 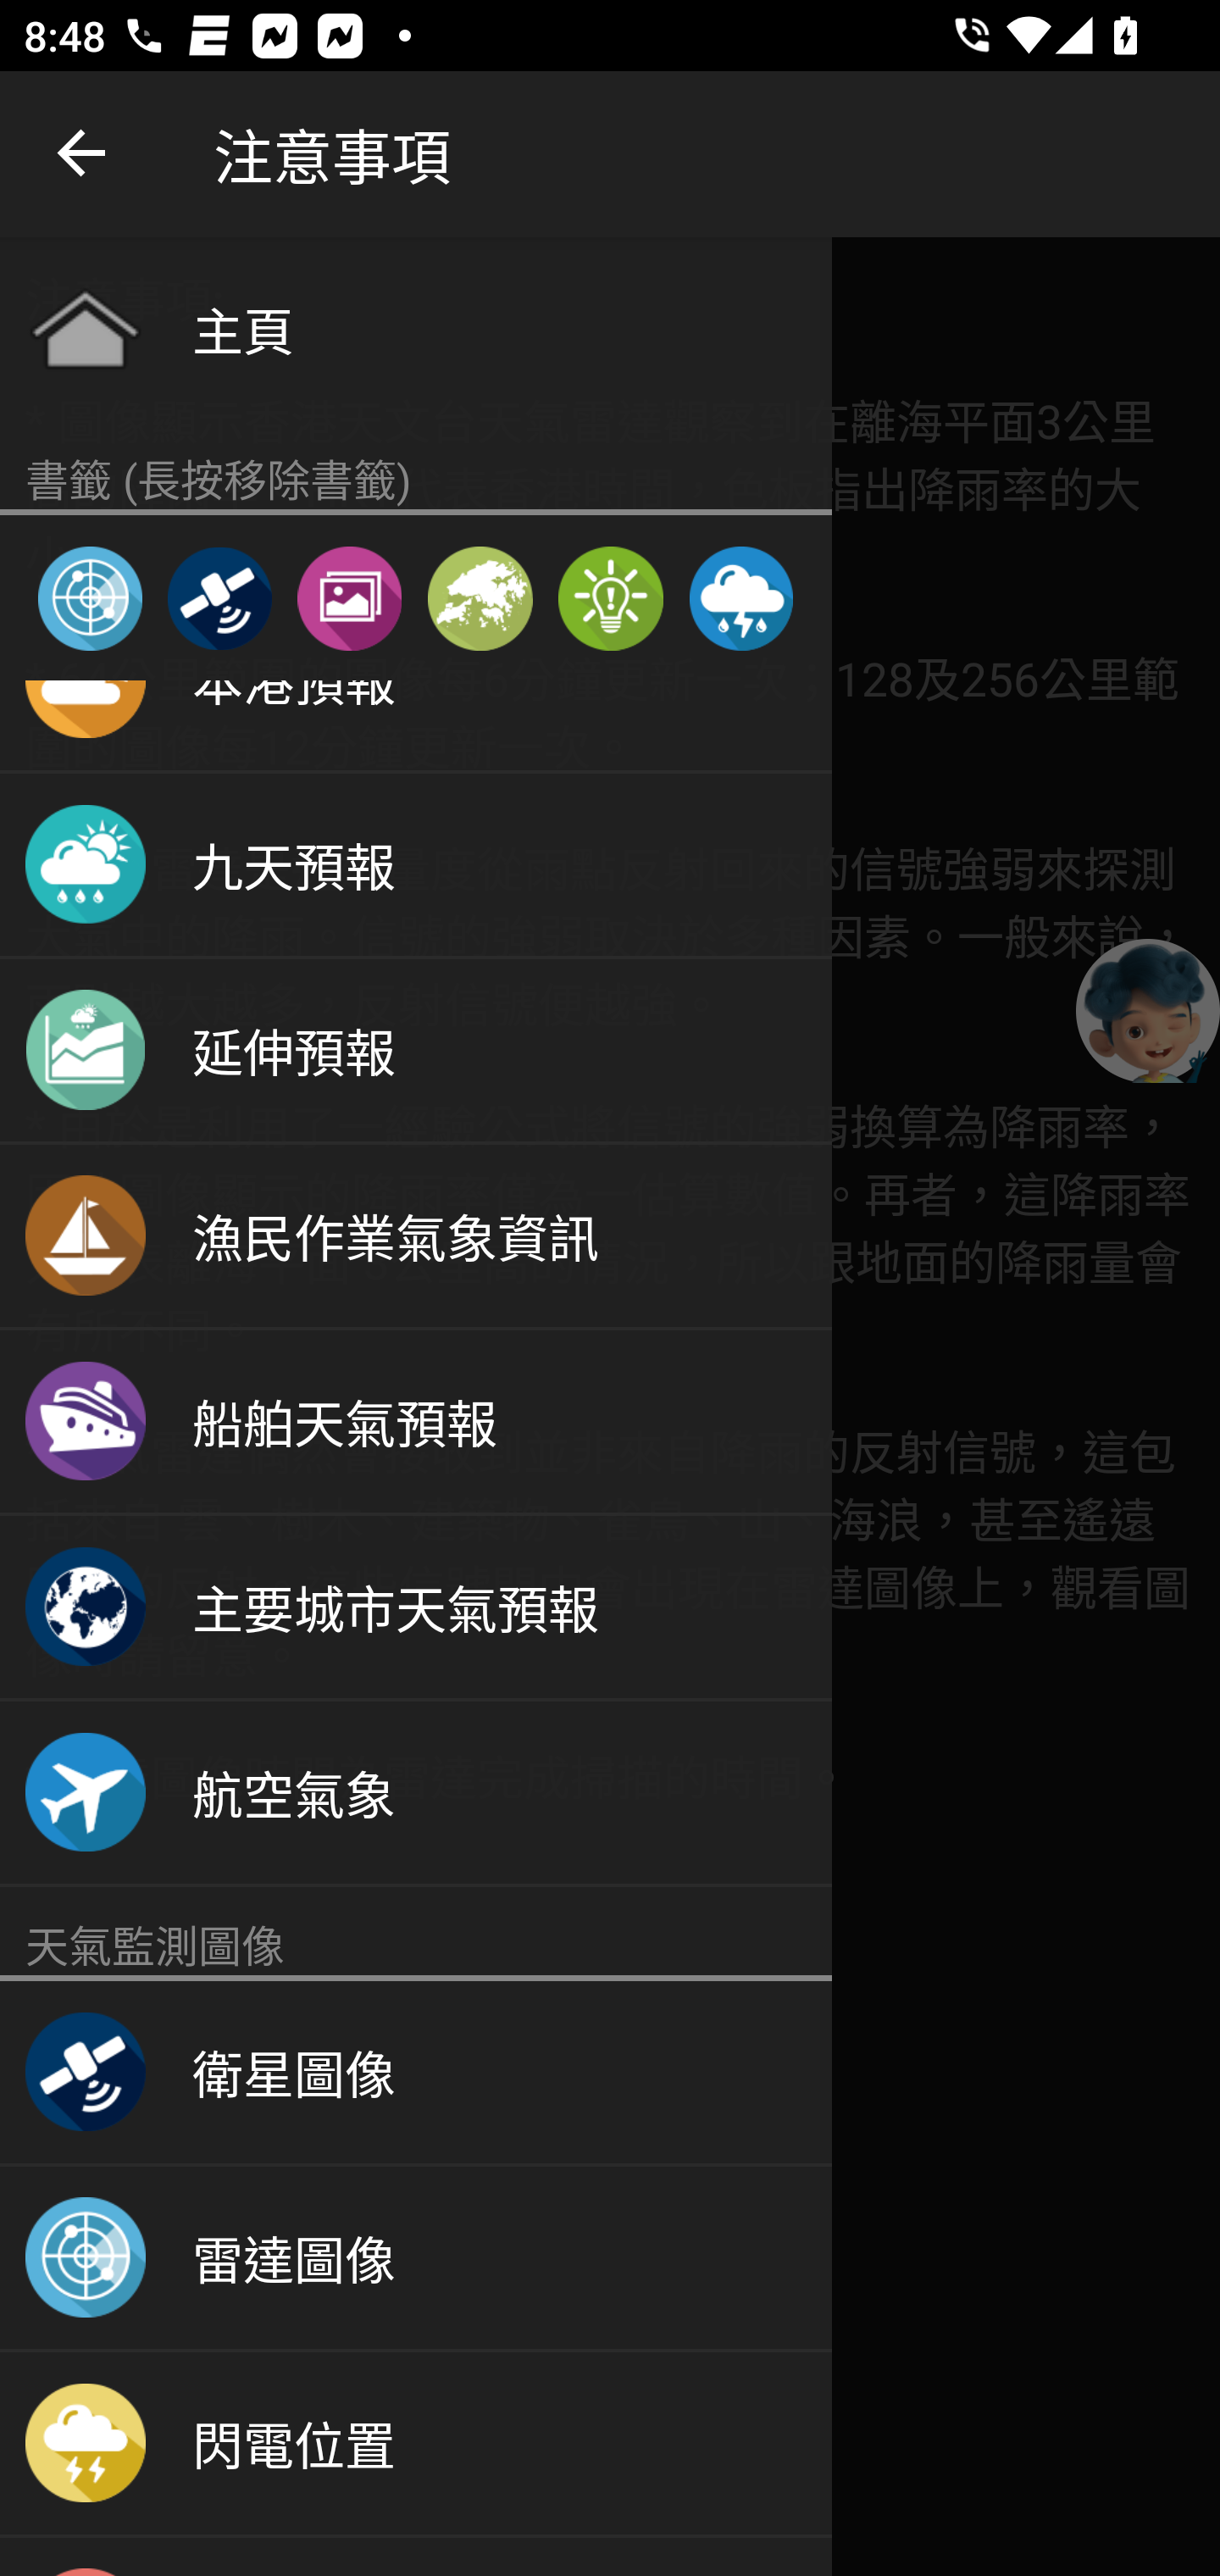 What do you see at coordinates (416, 1608) in the screenshot?
I see `主要城市天氣預報` at bounding box center [416, 1608].